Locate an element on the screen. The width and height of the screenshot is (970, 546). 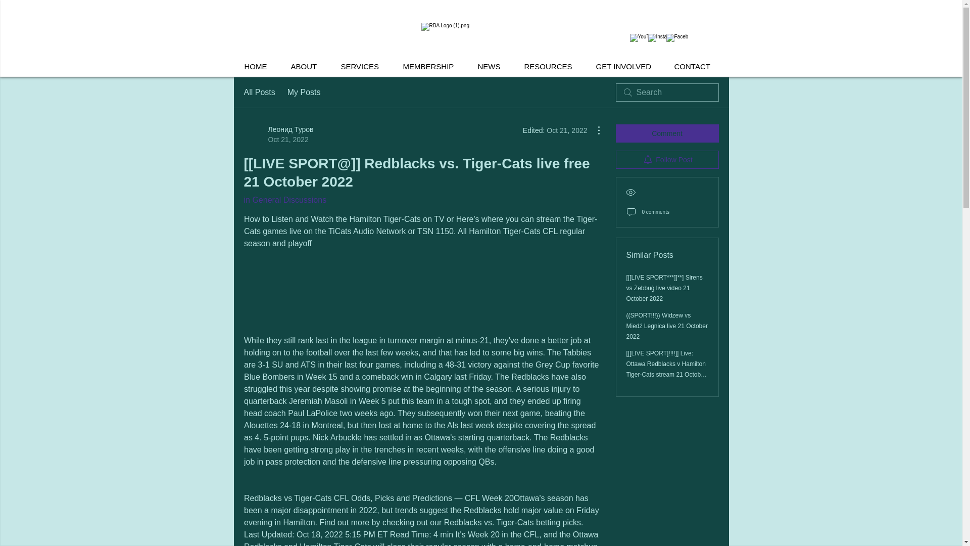
in General Discussions is located at coordinates (284, 199).